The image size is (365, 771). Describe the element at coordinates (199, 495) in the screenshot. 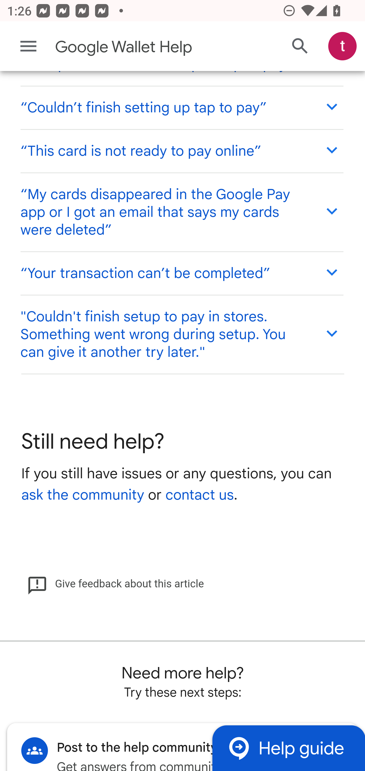

I see `contact us` at that location.